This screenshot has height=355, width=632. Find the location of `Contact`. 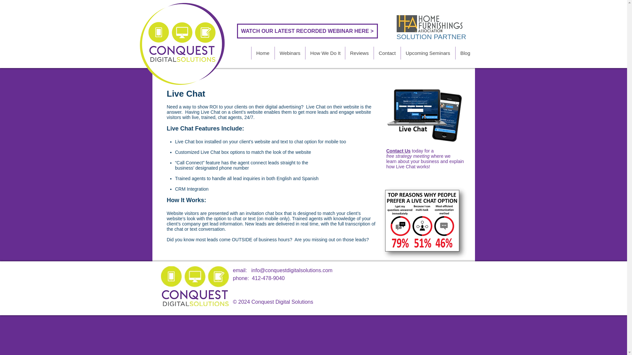

Contact is located at coordinates (386, 53).